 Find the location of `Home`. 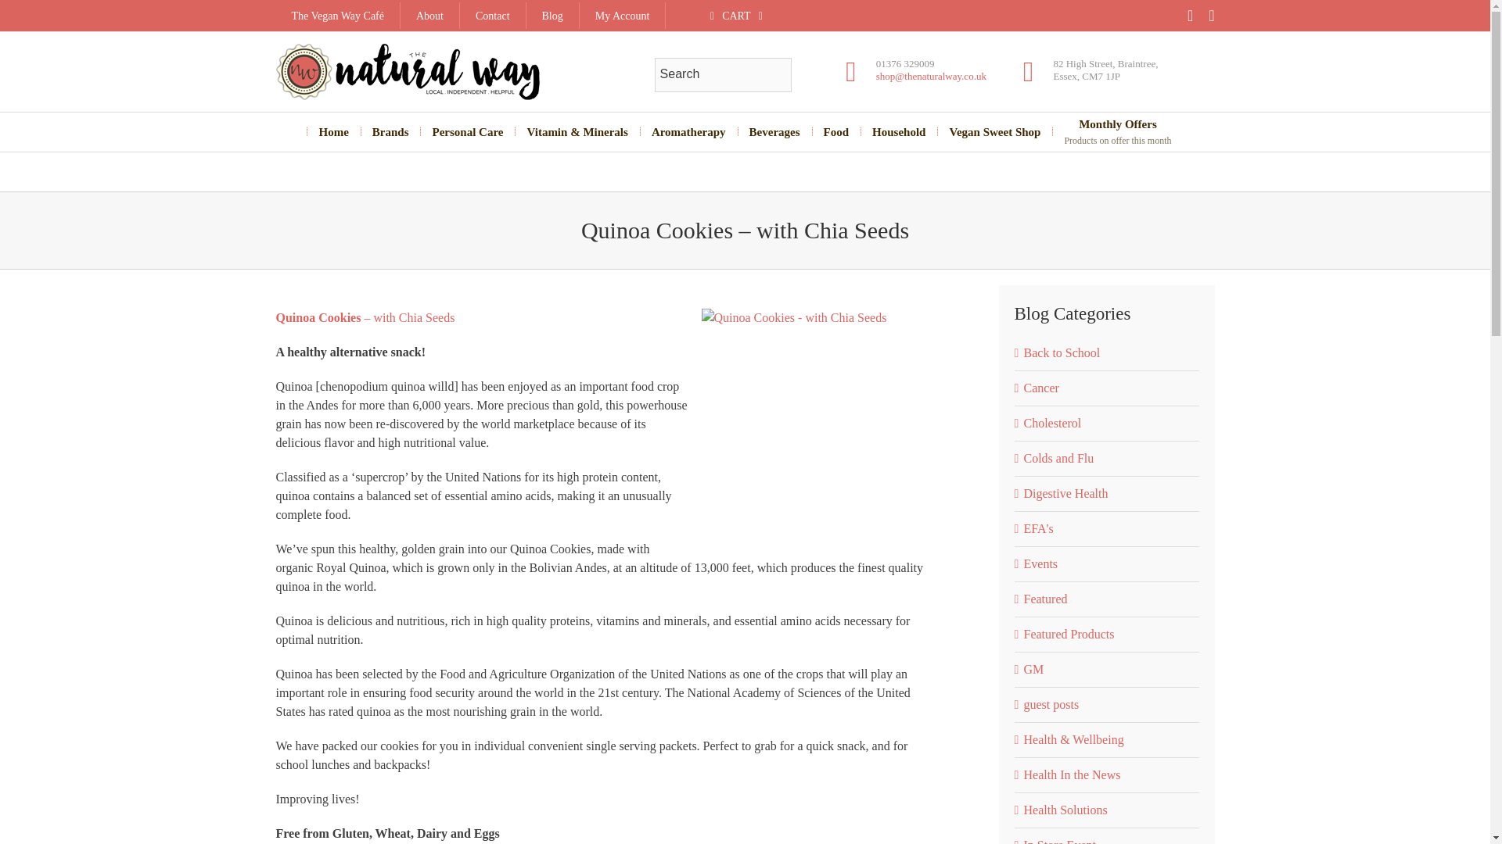

Home is located at coordinates (333, 131).